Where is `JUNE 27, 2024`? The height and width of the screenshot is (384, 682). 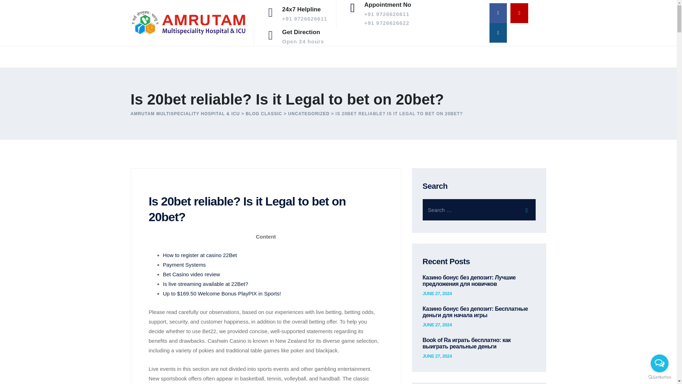
JUNE 27, 2024 is located at coordinates (191, 274).